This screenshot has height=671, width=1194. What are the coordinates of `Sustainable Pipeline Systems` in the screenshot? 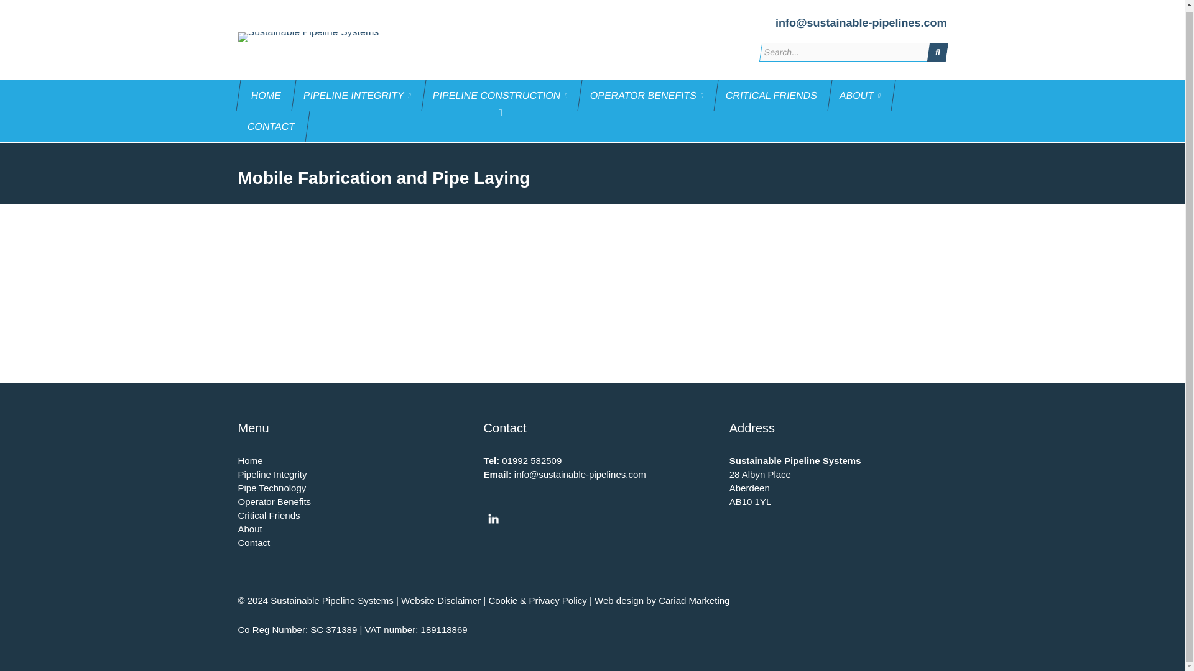 It's located at (316, 37).